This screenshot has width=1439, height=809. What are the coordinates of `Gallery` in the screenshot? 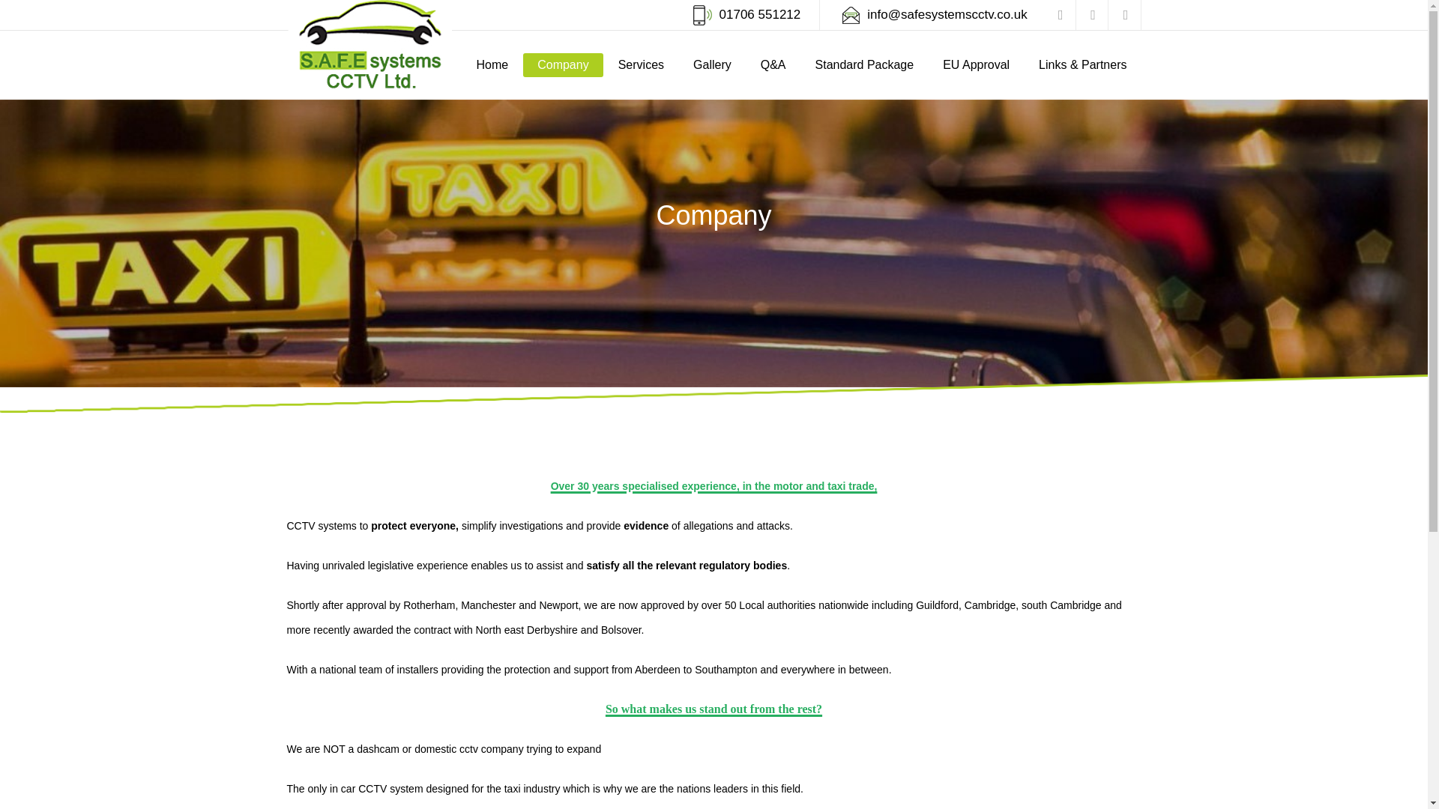 It's located at (712, 64).